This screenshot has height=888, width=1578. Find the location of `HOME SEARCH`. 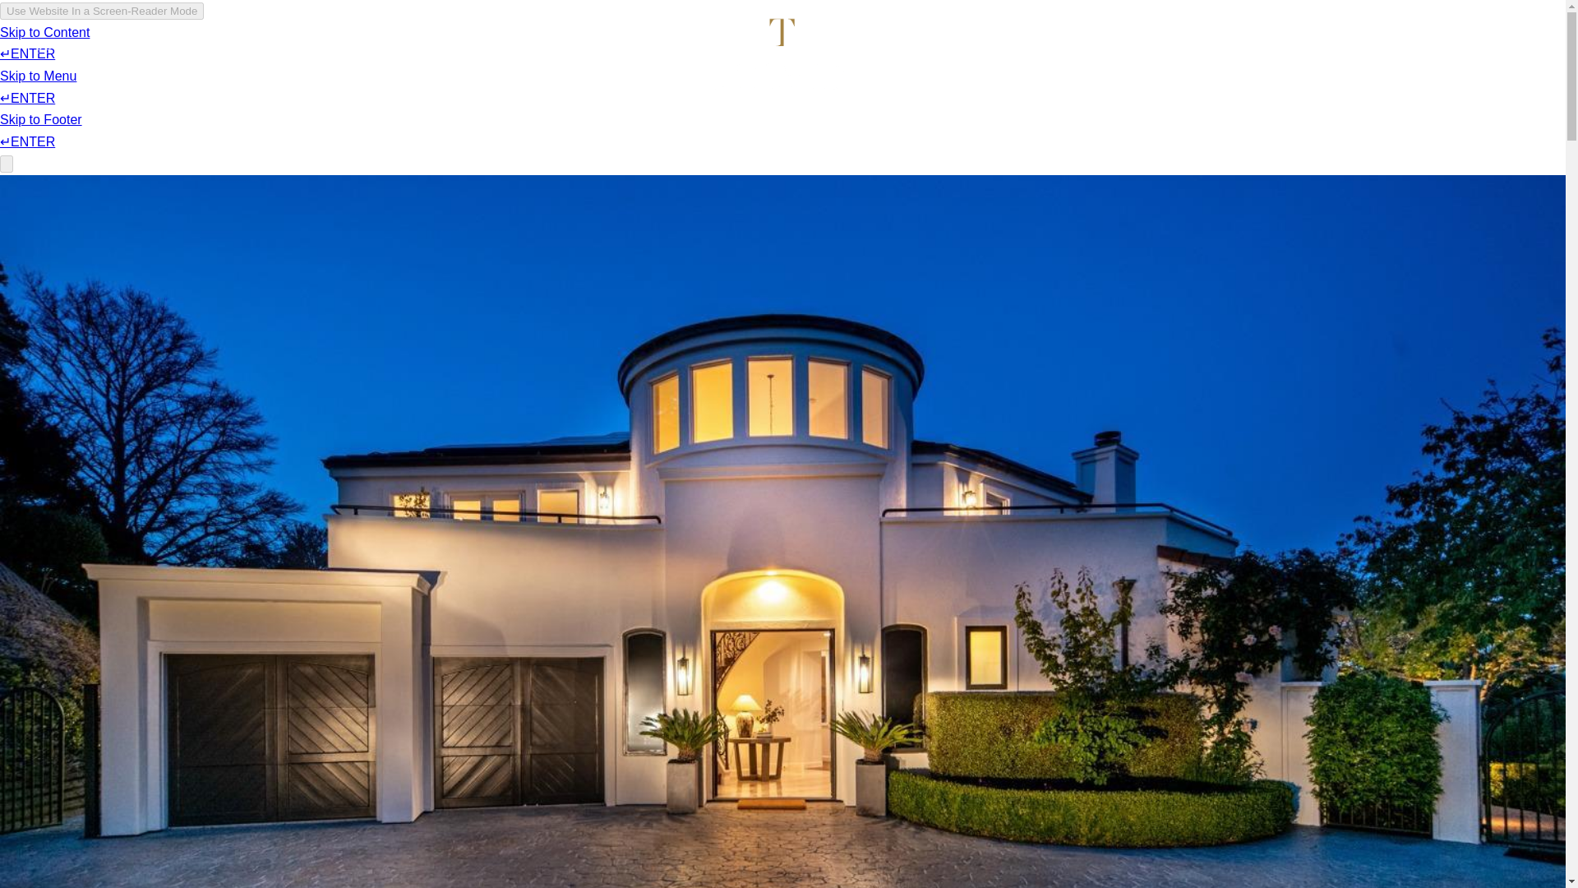

HOME SEARCH is located at coordinates (222, 87).